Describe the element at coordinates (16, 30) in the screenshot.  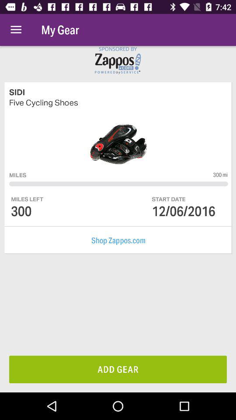
I see `open icon next to the my gear item` at that location.